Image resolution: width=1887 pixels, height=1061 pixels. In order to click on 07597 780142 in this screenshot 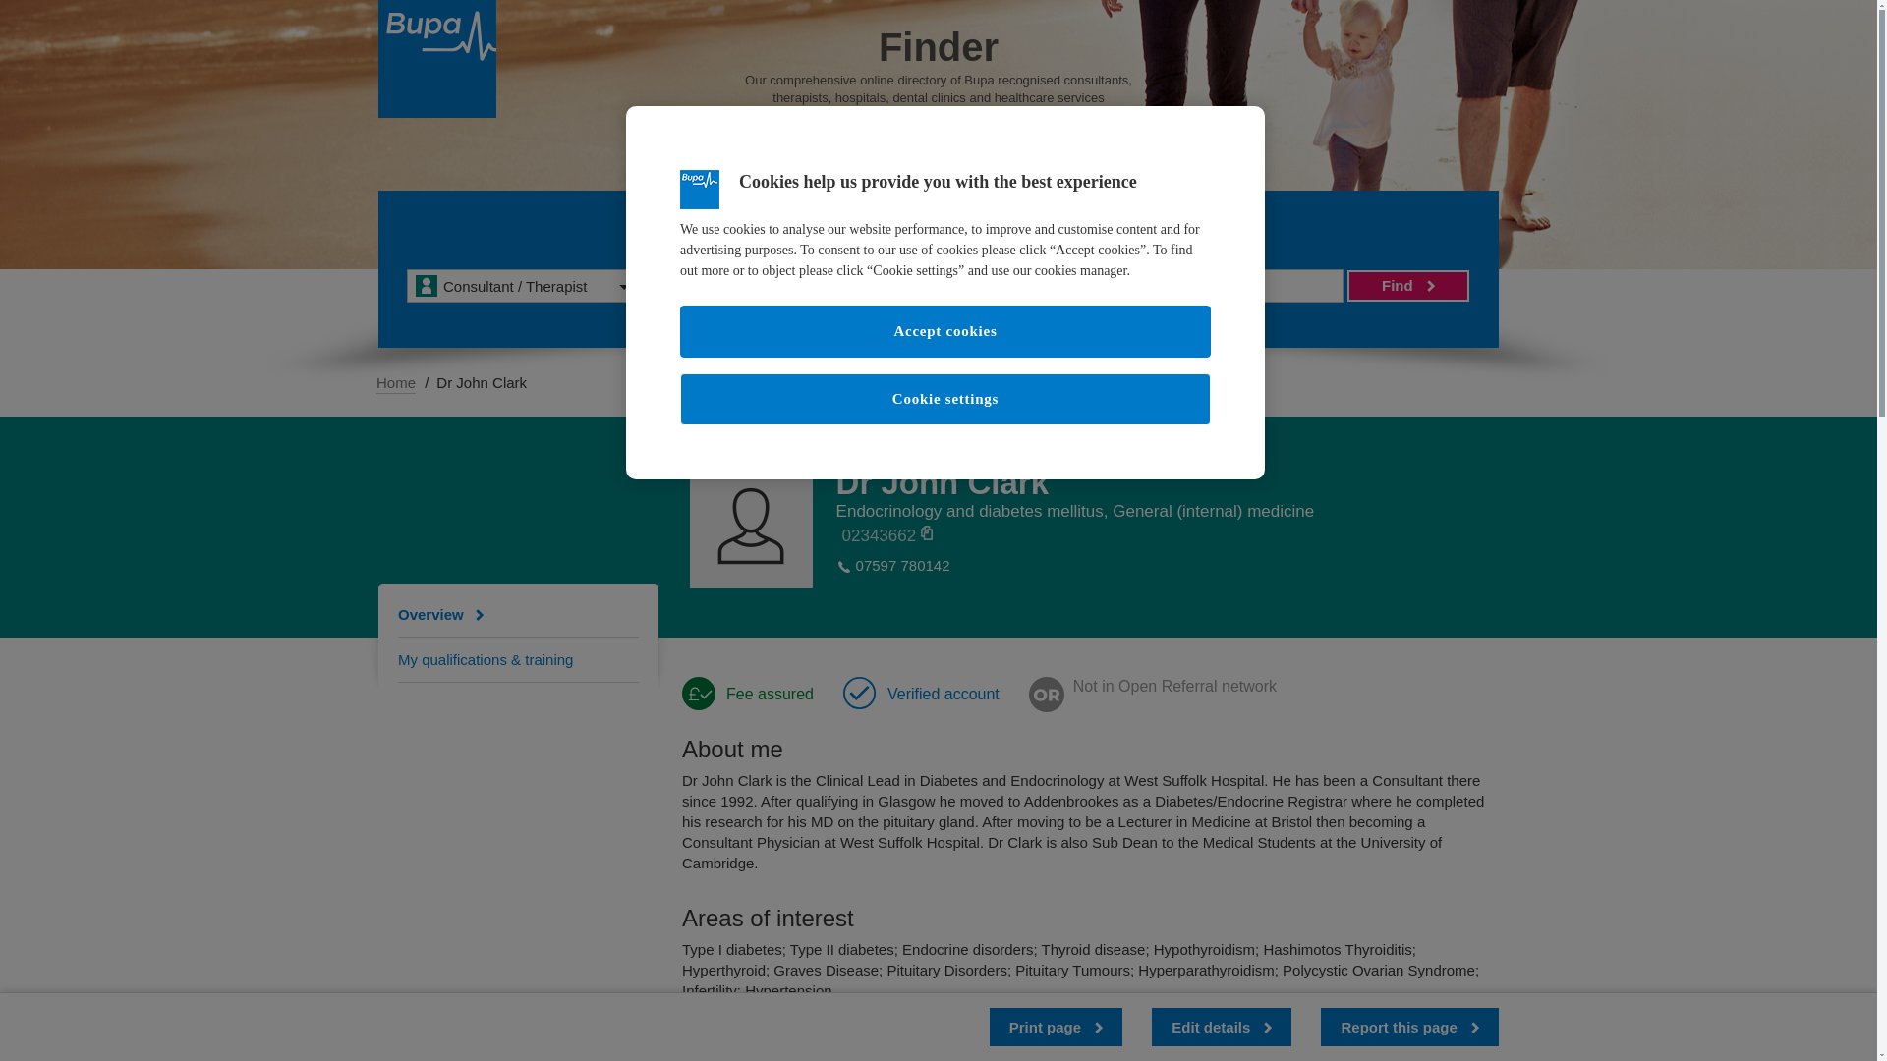, I will do `click(903, 566)`.